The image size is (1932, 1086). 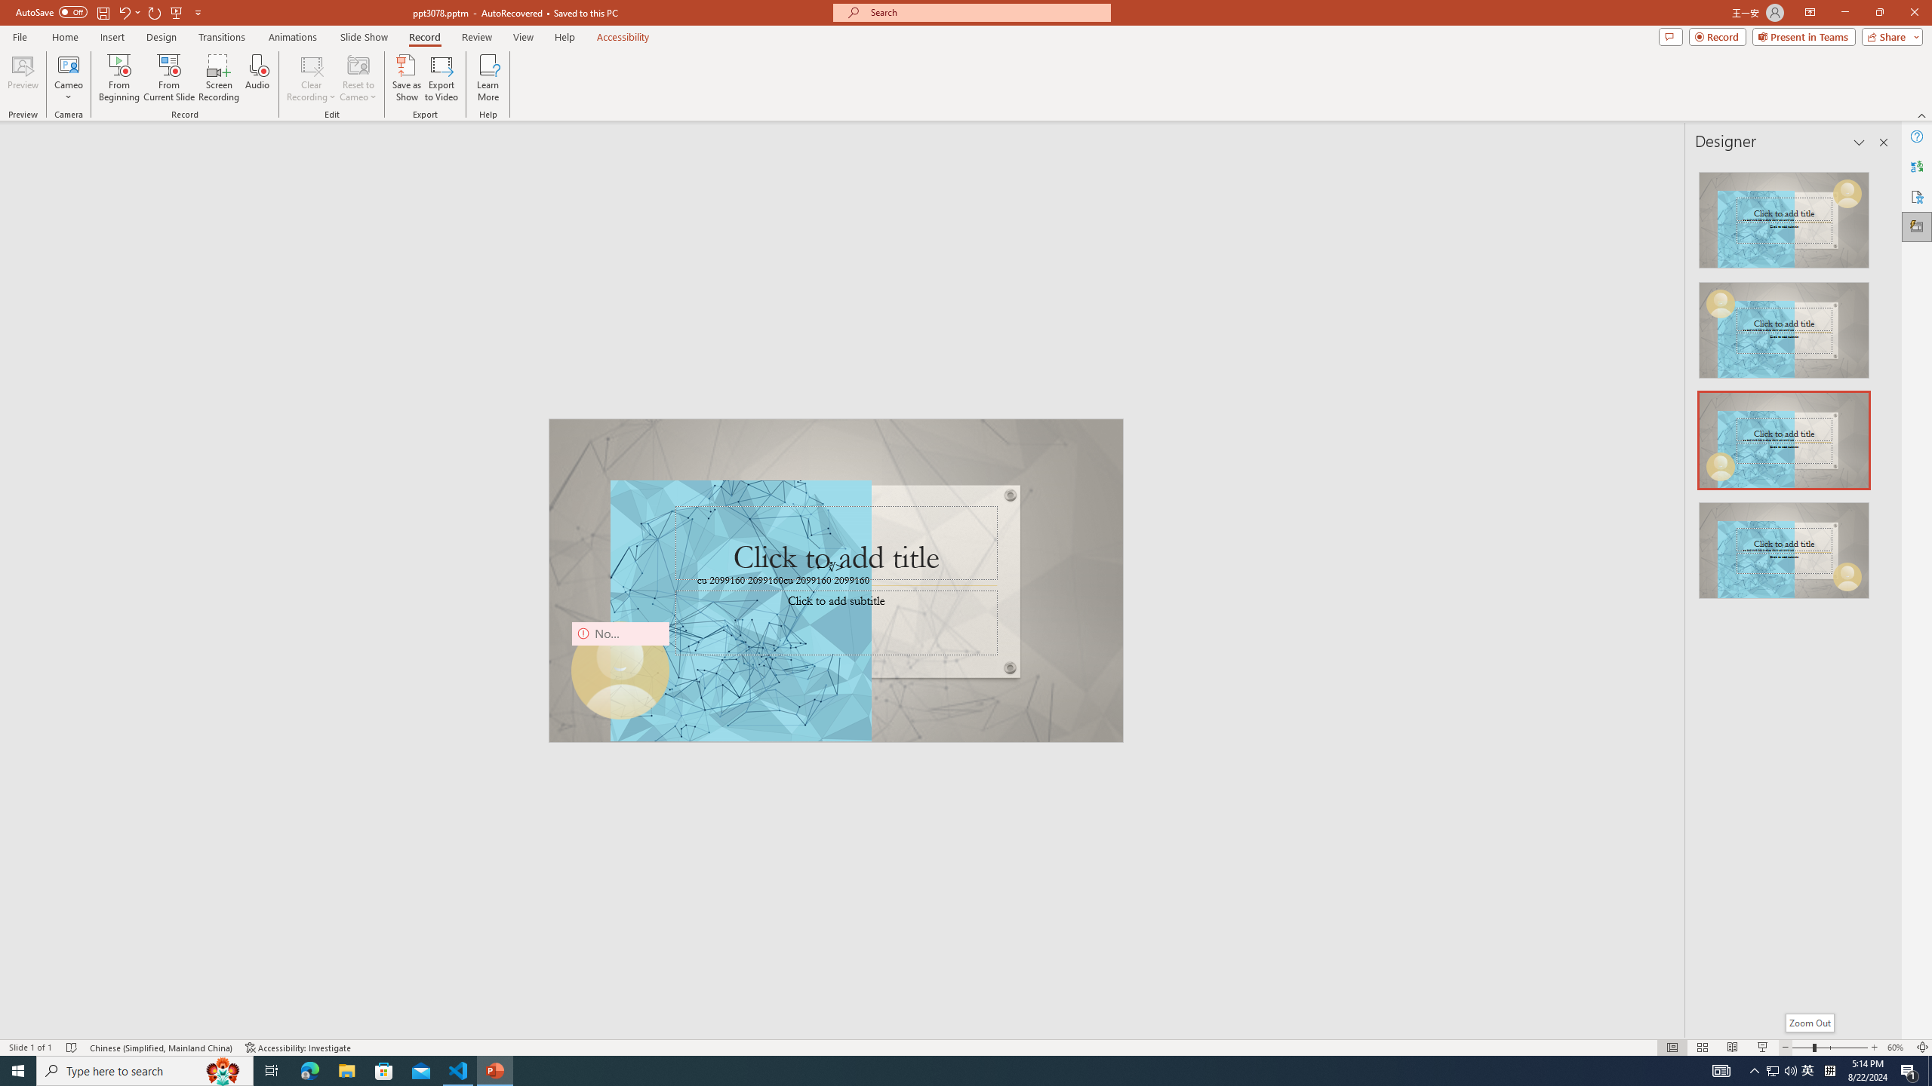 I want to click on Spell Check No Errors, so click(x=72, y=1048).